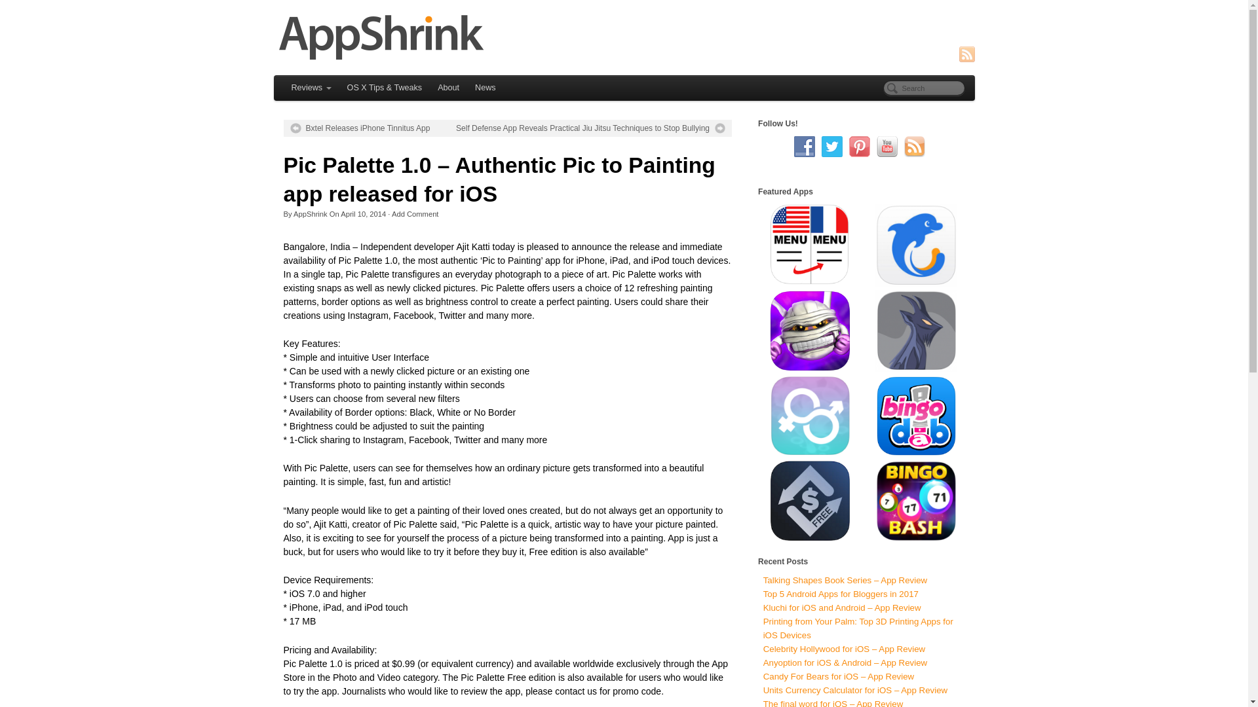 The image size is (1258, 707). Describe the element at coordinates (448, 88) in the screenshot. I see `About` at that location.